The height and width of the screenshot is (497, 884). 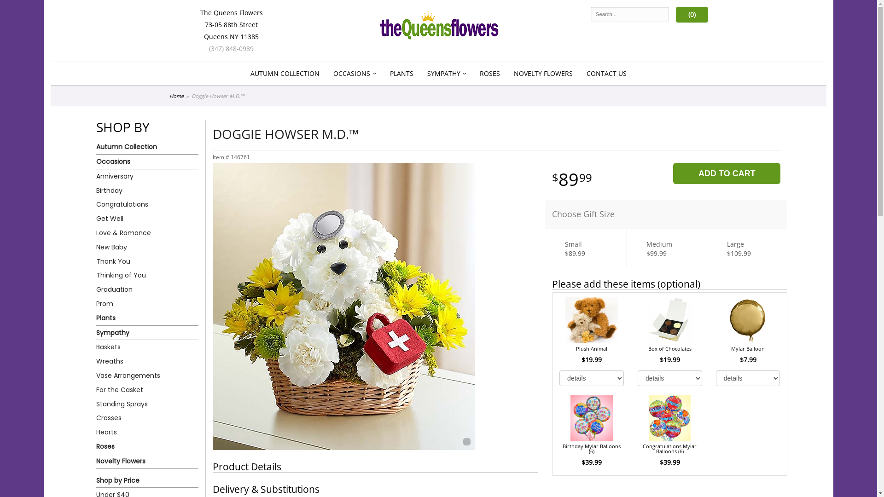 I want to click on Autumn Collection, so click(x=147, y=147).